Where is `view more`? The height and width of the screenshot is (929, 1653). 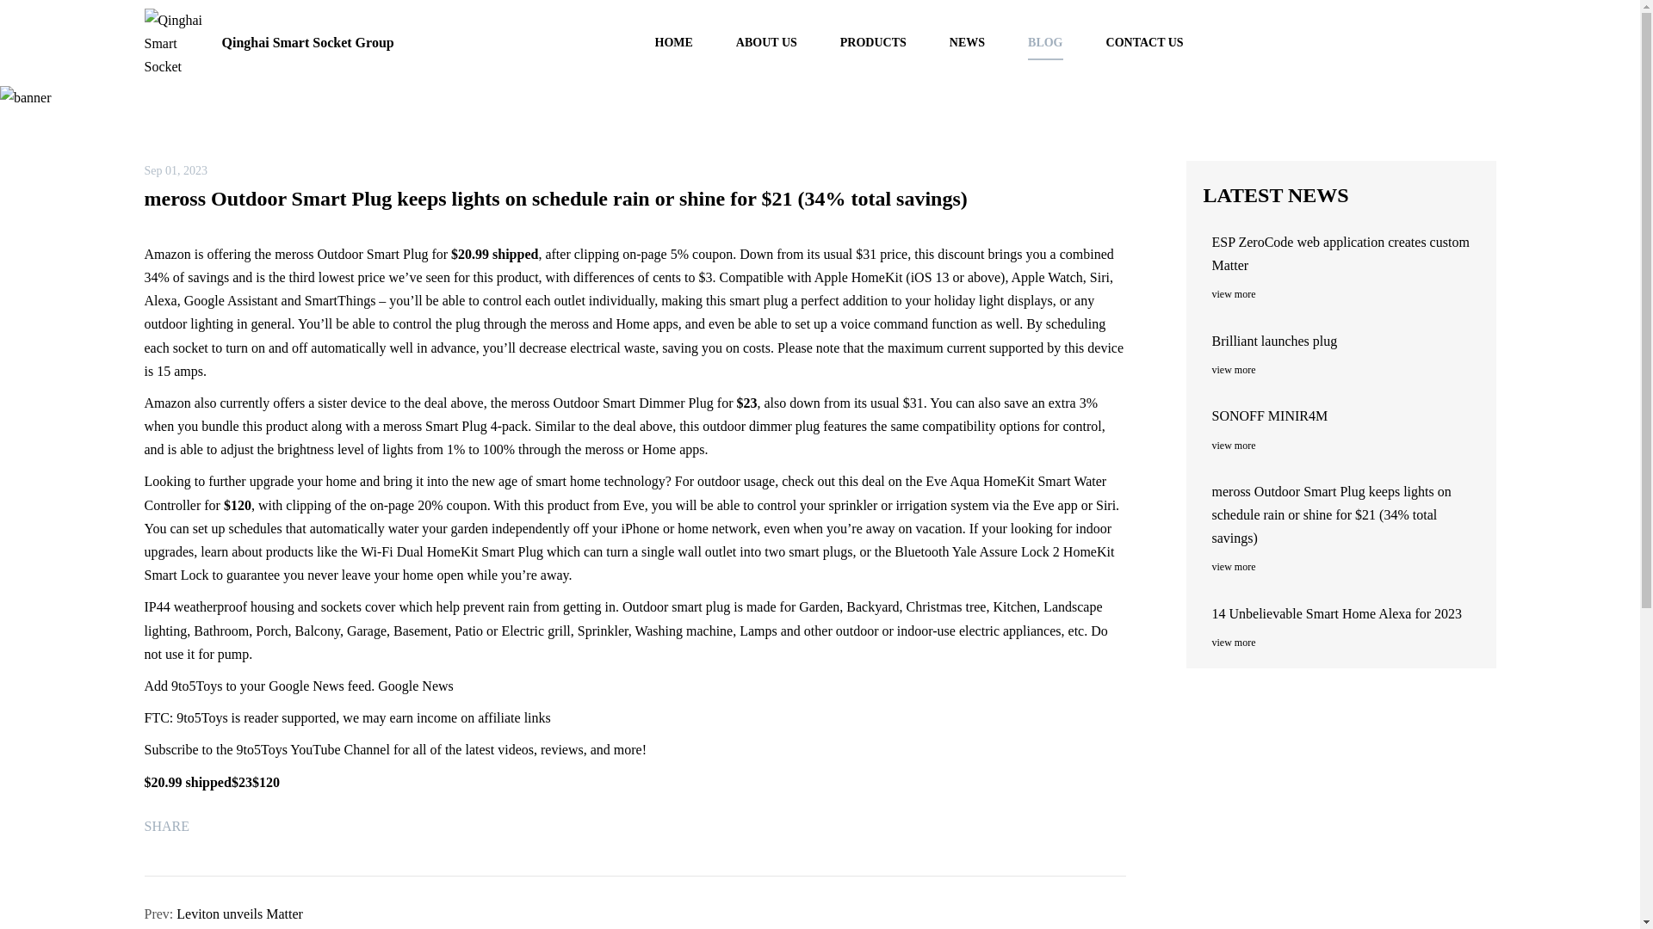
view more is located at coordinates (1345, 642).